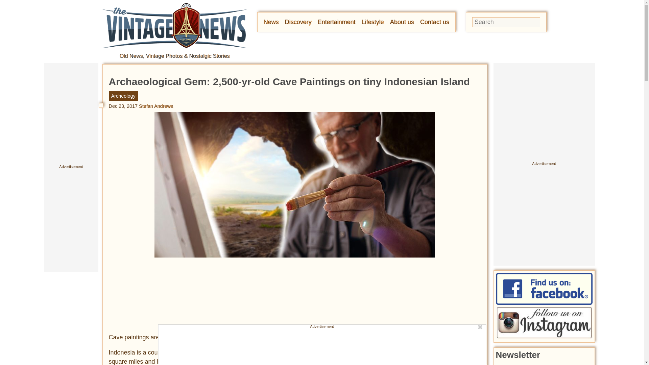 The height and width of the screenshot is (365, 649). Describe the element at coordinates (337, 22) in the screenshot. I see `Entertainment` at that location.